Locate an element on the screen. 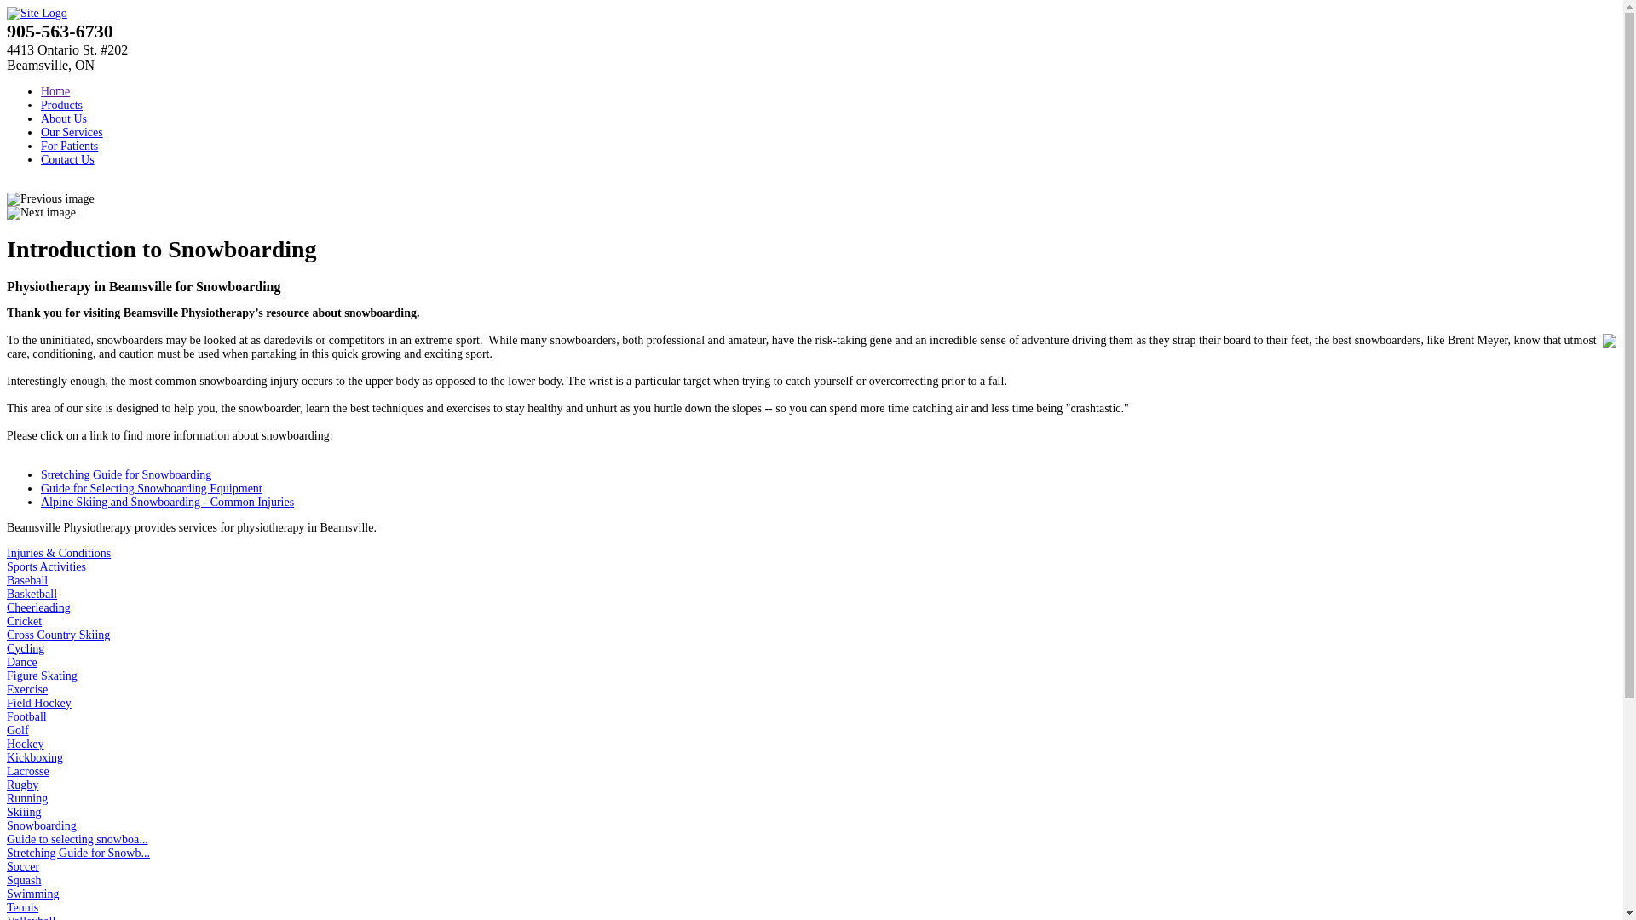  Cross Country Skiing is located at coordinates (58, 635).